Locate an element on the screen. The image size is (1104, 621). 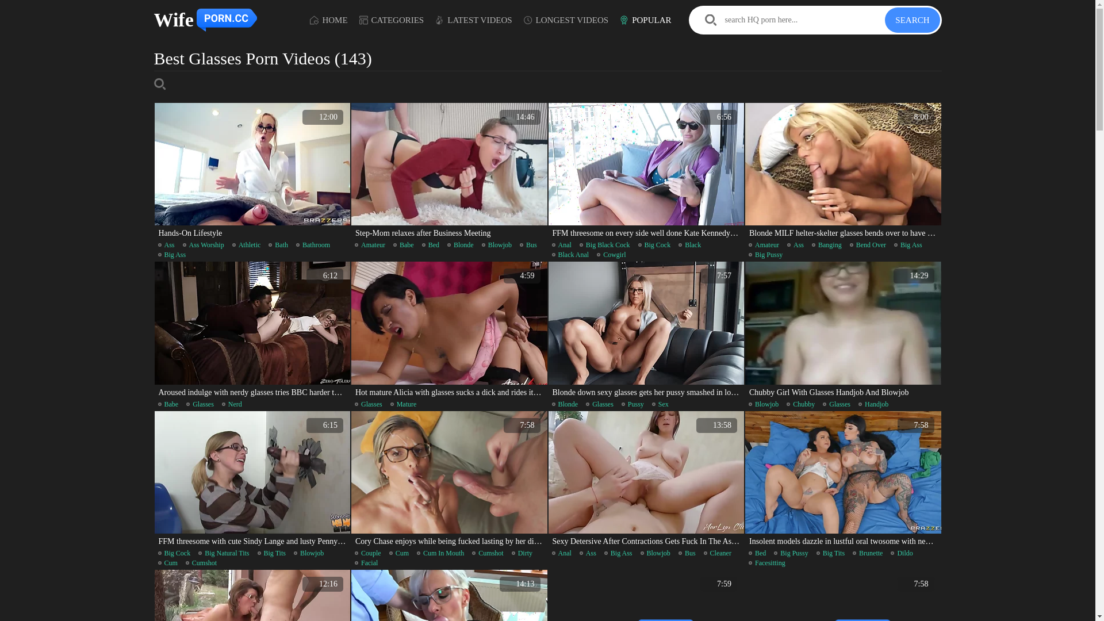
Cumshot is located at coordinates (488, 553).